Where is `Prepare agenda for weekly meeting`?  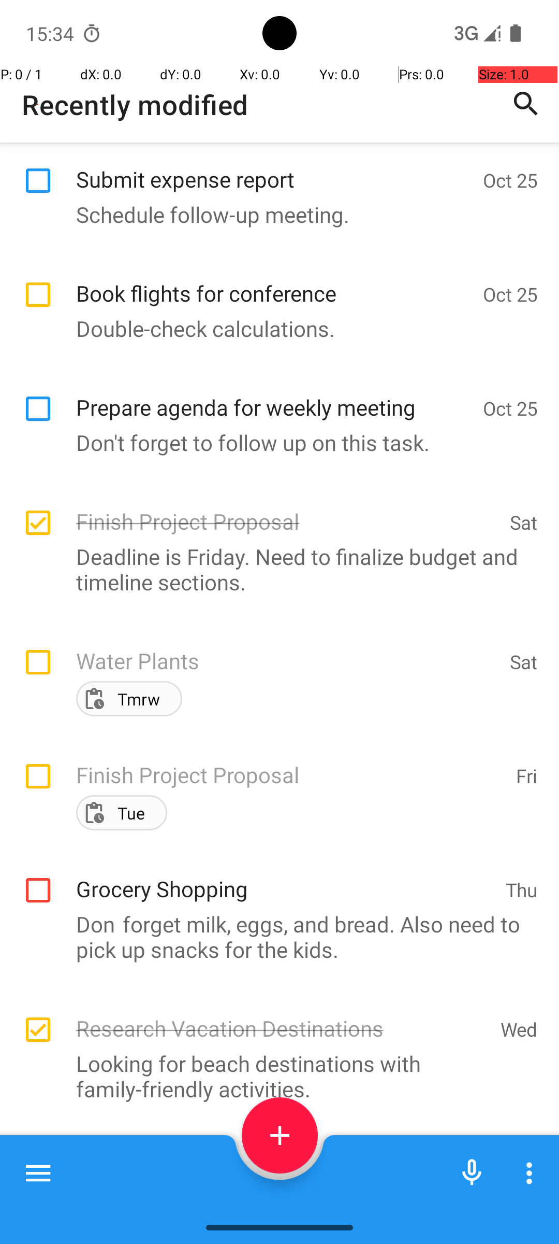 Prepare agenda for weekly meeting is located at coordinates (274, 396).